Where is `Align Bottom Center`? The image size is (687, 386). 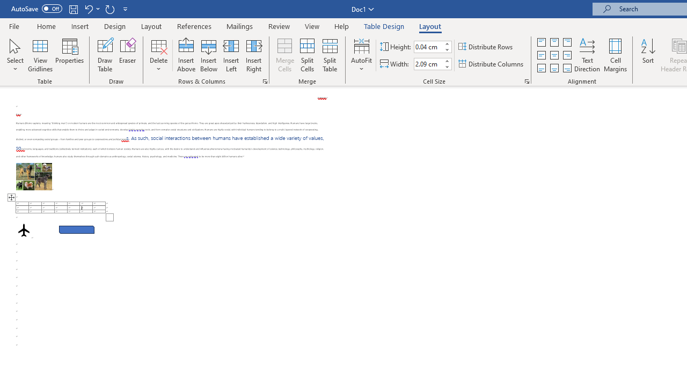
Align Bottom Center is located at coordinates (554, 68).